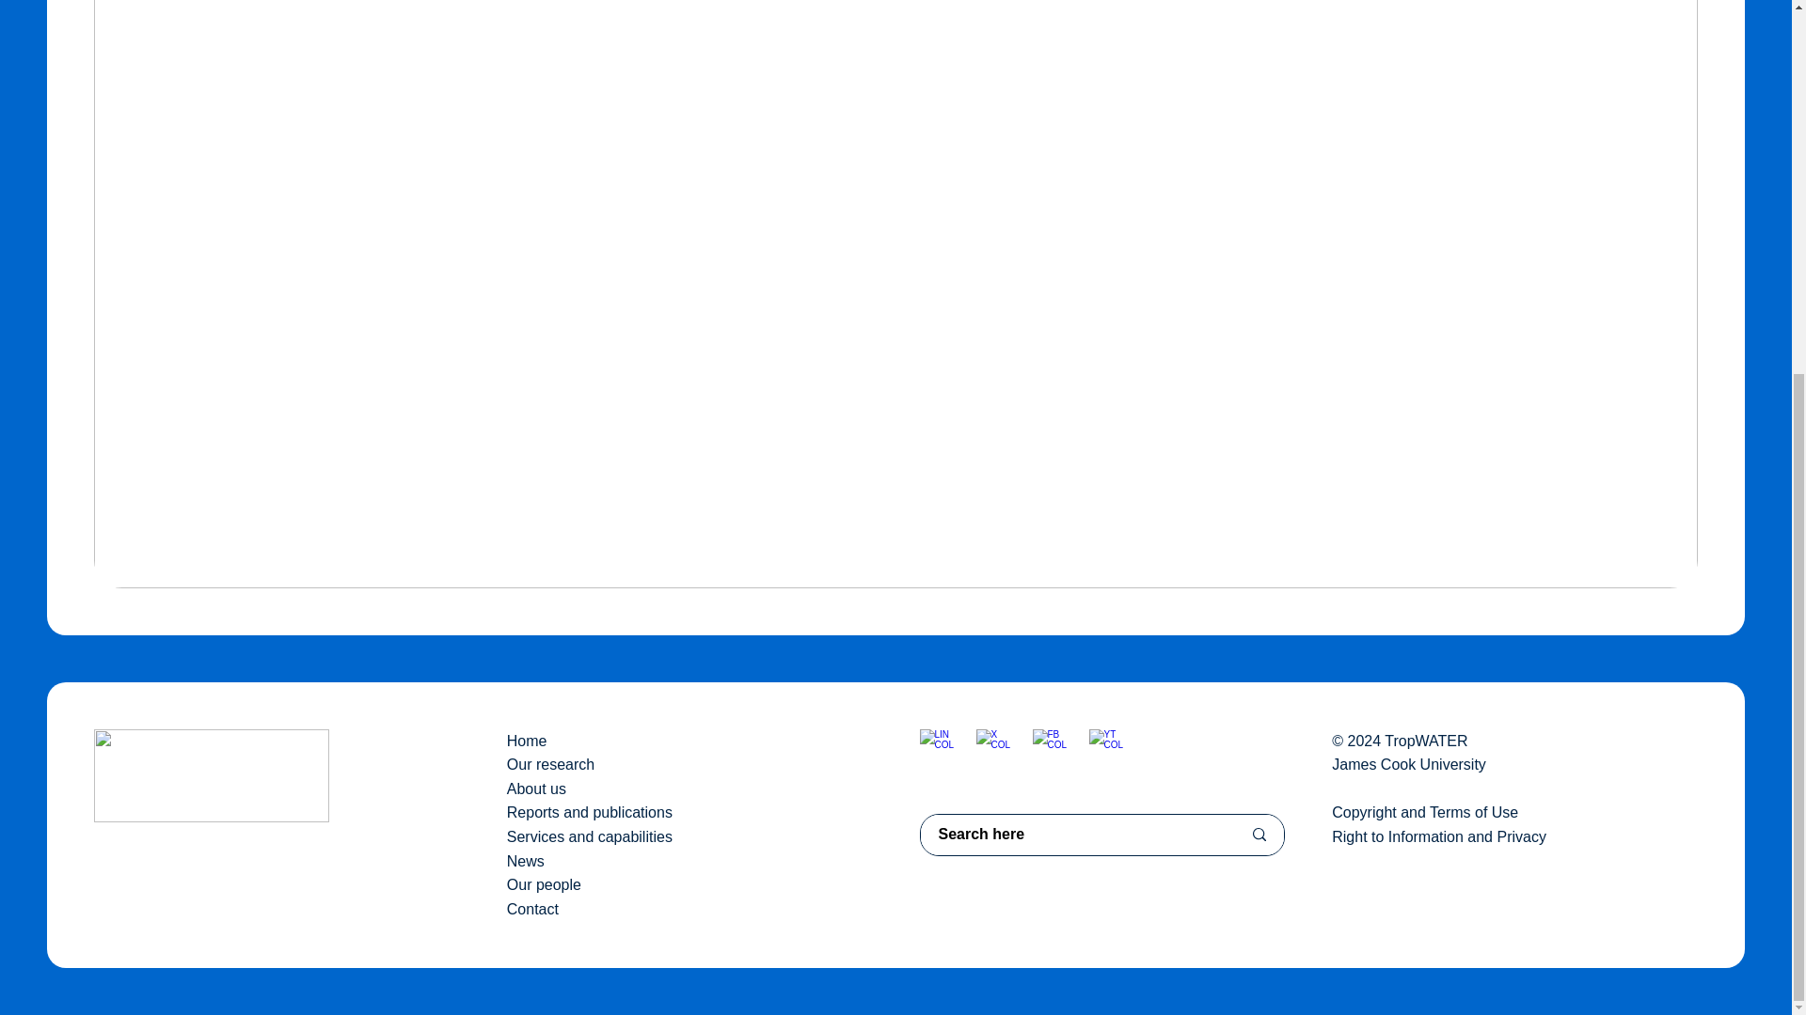  I want to click on About us, so click(536, 788).